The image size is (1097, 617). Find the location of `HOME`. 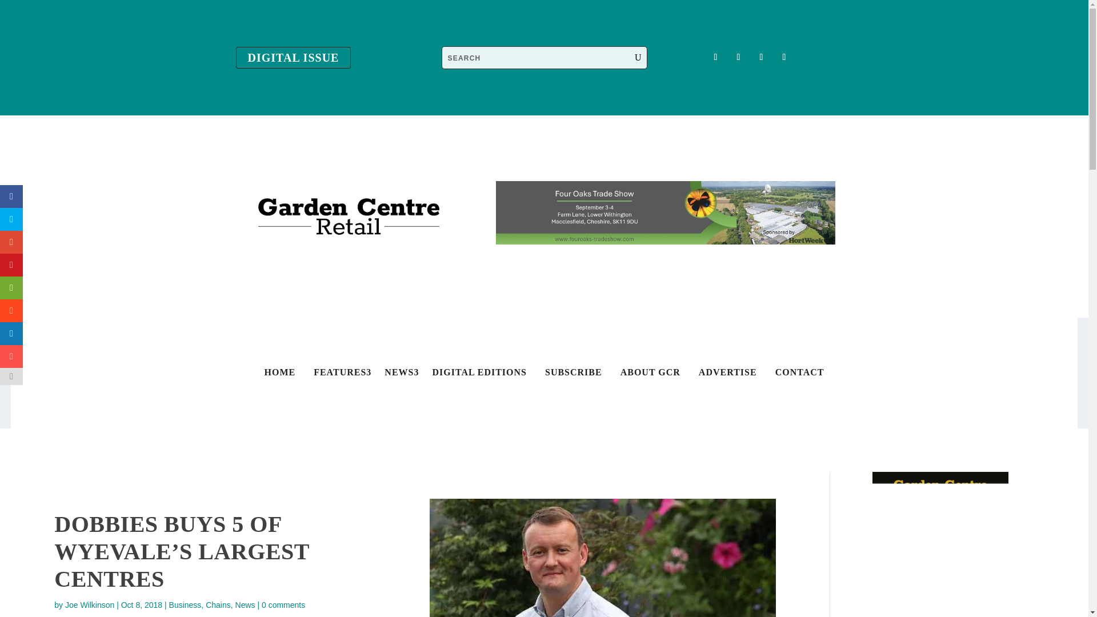

HOME is located at coordinates (279, 375).